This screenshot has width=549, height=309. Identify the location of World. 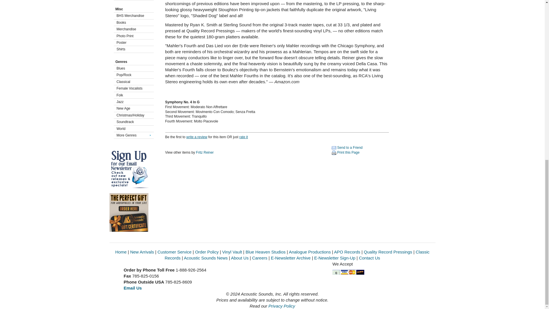
(133, 129).